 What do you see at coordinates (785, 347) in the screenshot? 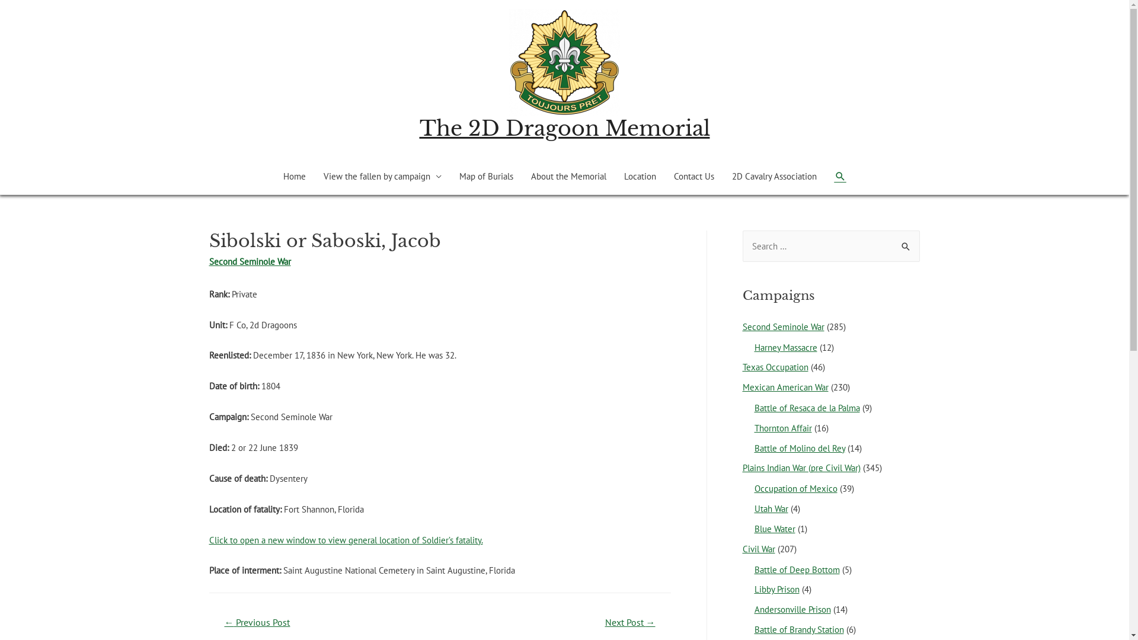
I see `Harney Massacre` at bounding box center [785, 347].